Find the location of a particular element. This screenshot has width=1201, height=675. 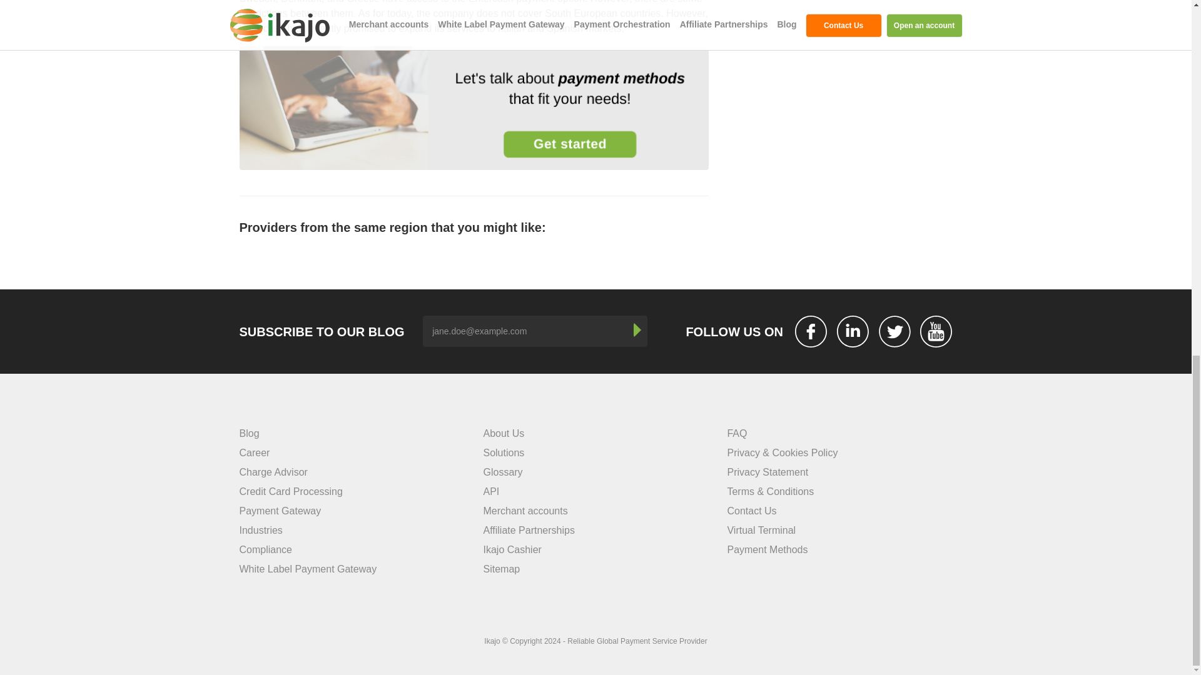

Solutions is located at coordinates (503, 452).